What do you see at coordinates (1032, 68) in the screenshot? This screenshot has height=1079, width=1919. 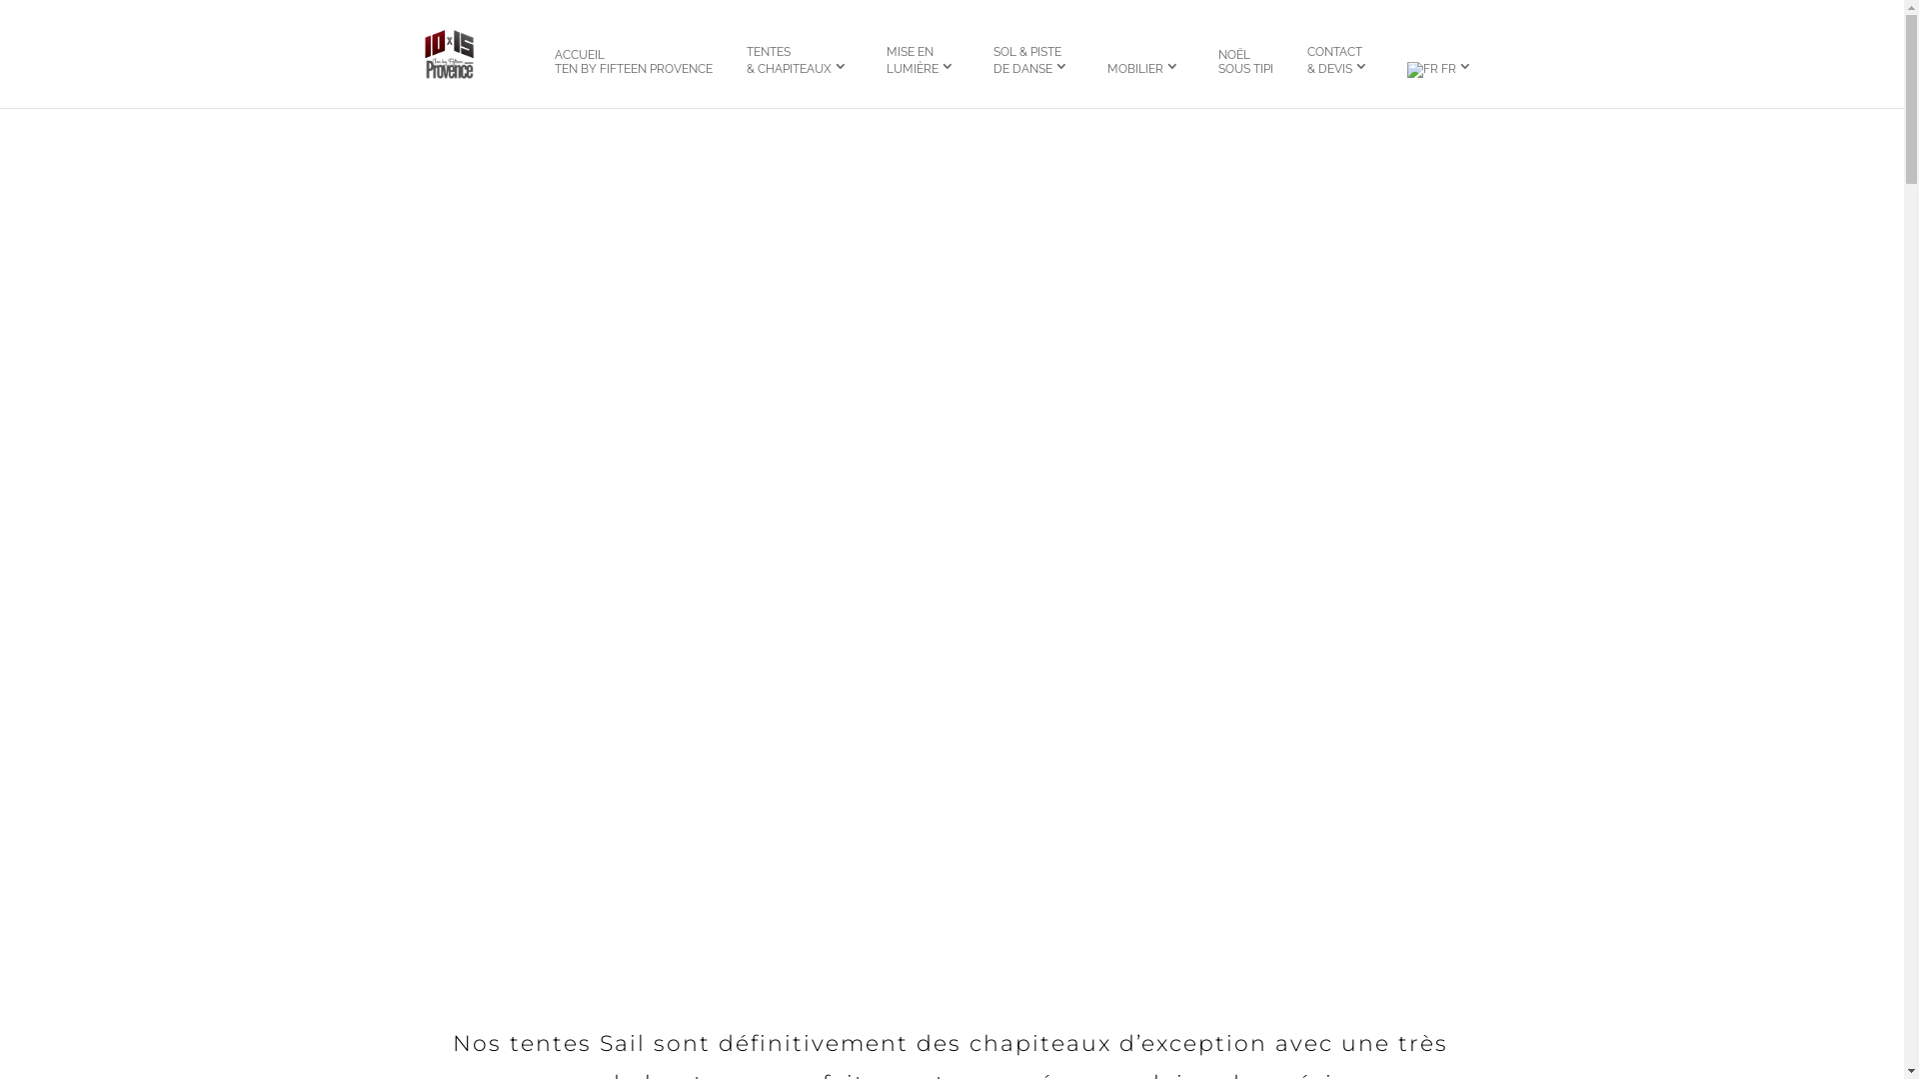 I see `SOL & PISTE
DE DANSE` at bounding box center [1032, 68].